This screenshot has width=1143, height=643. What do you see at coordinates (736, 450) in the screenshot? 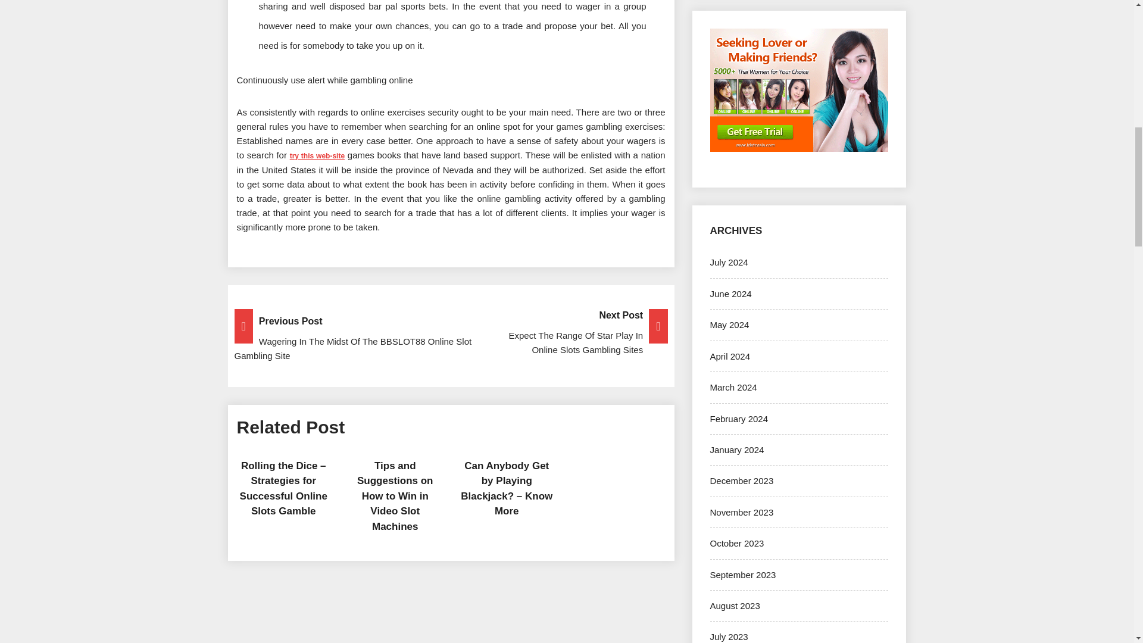
I see `January 2024` at bounding box center [736, 450].